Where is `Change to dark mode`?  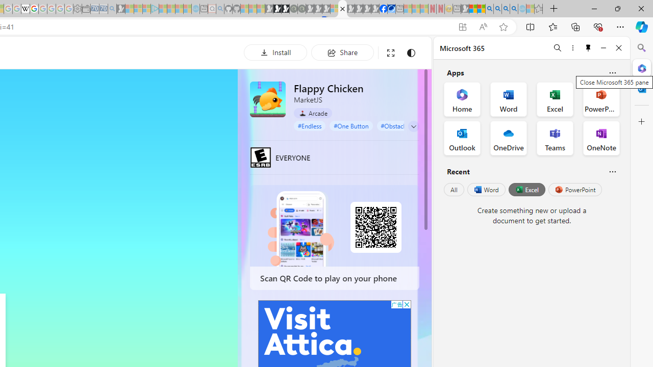 Change to dark mode is located at coordinates (411, 53).